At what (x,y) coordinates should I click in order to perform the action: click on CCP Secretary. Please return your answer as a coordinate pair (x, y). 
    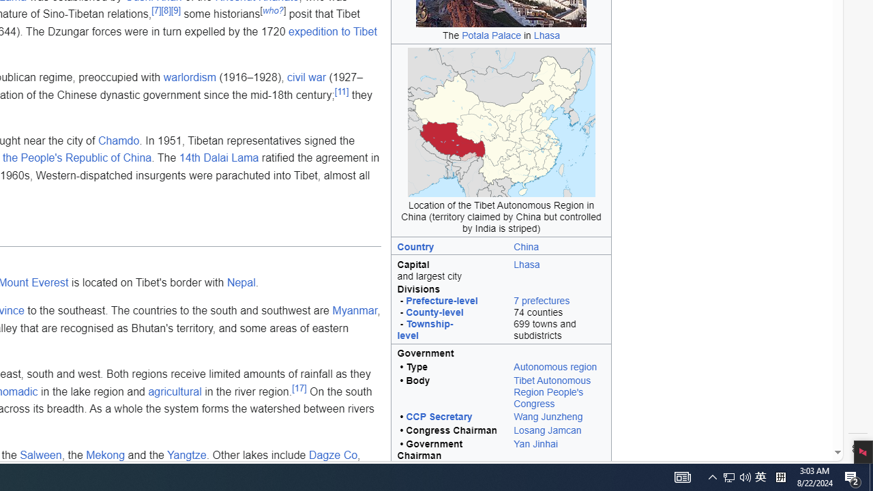
    Looking at the image, I should click on (439, 417).